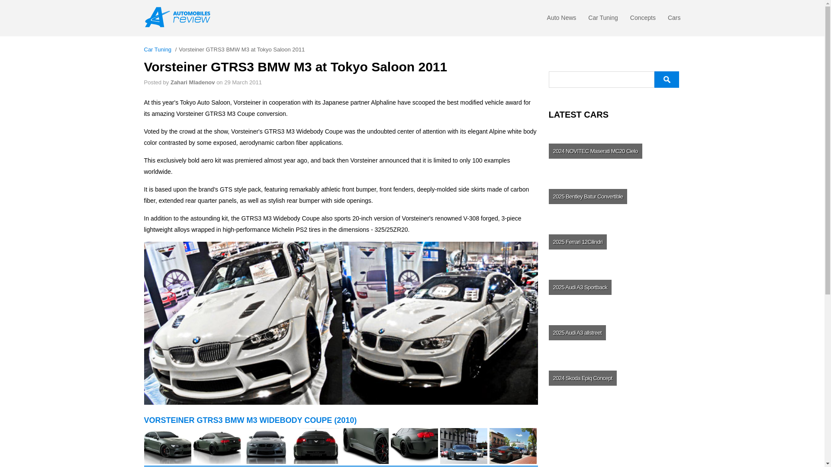  Describe the element at coordinates (562, 20) in the screenshot. I see `Auto News` at that location.